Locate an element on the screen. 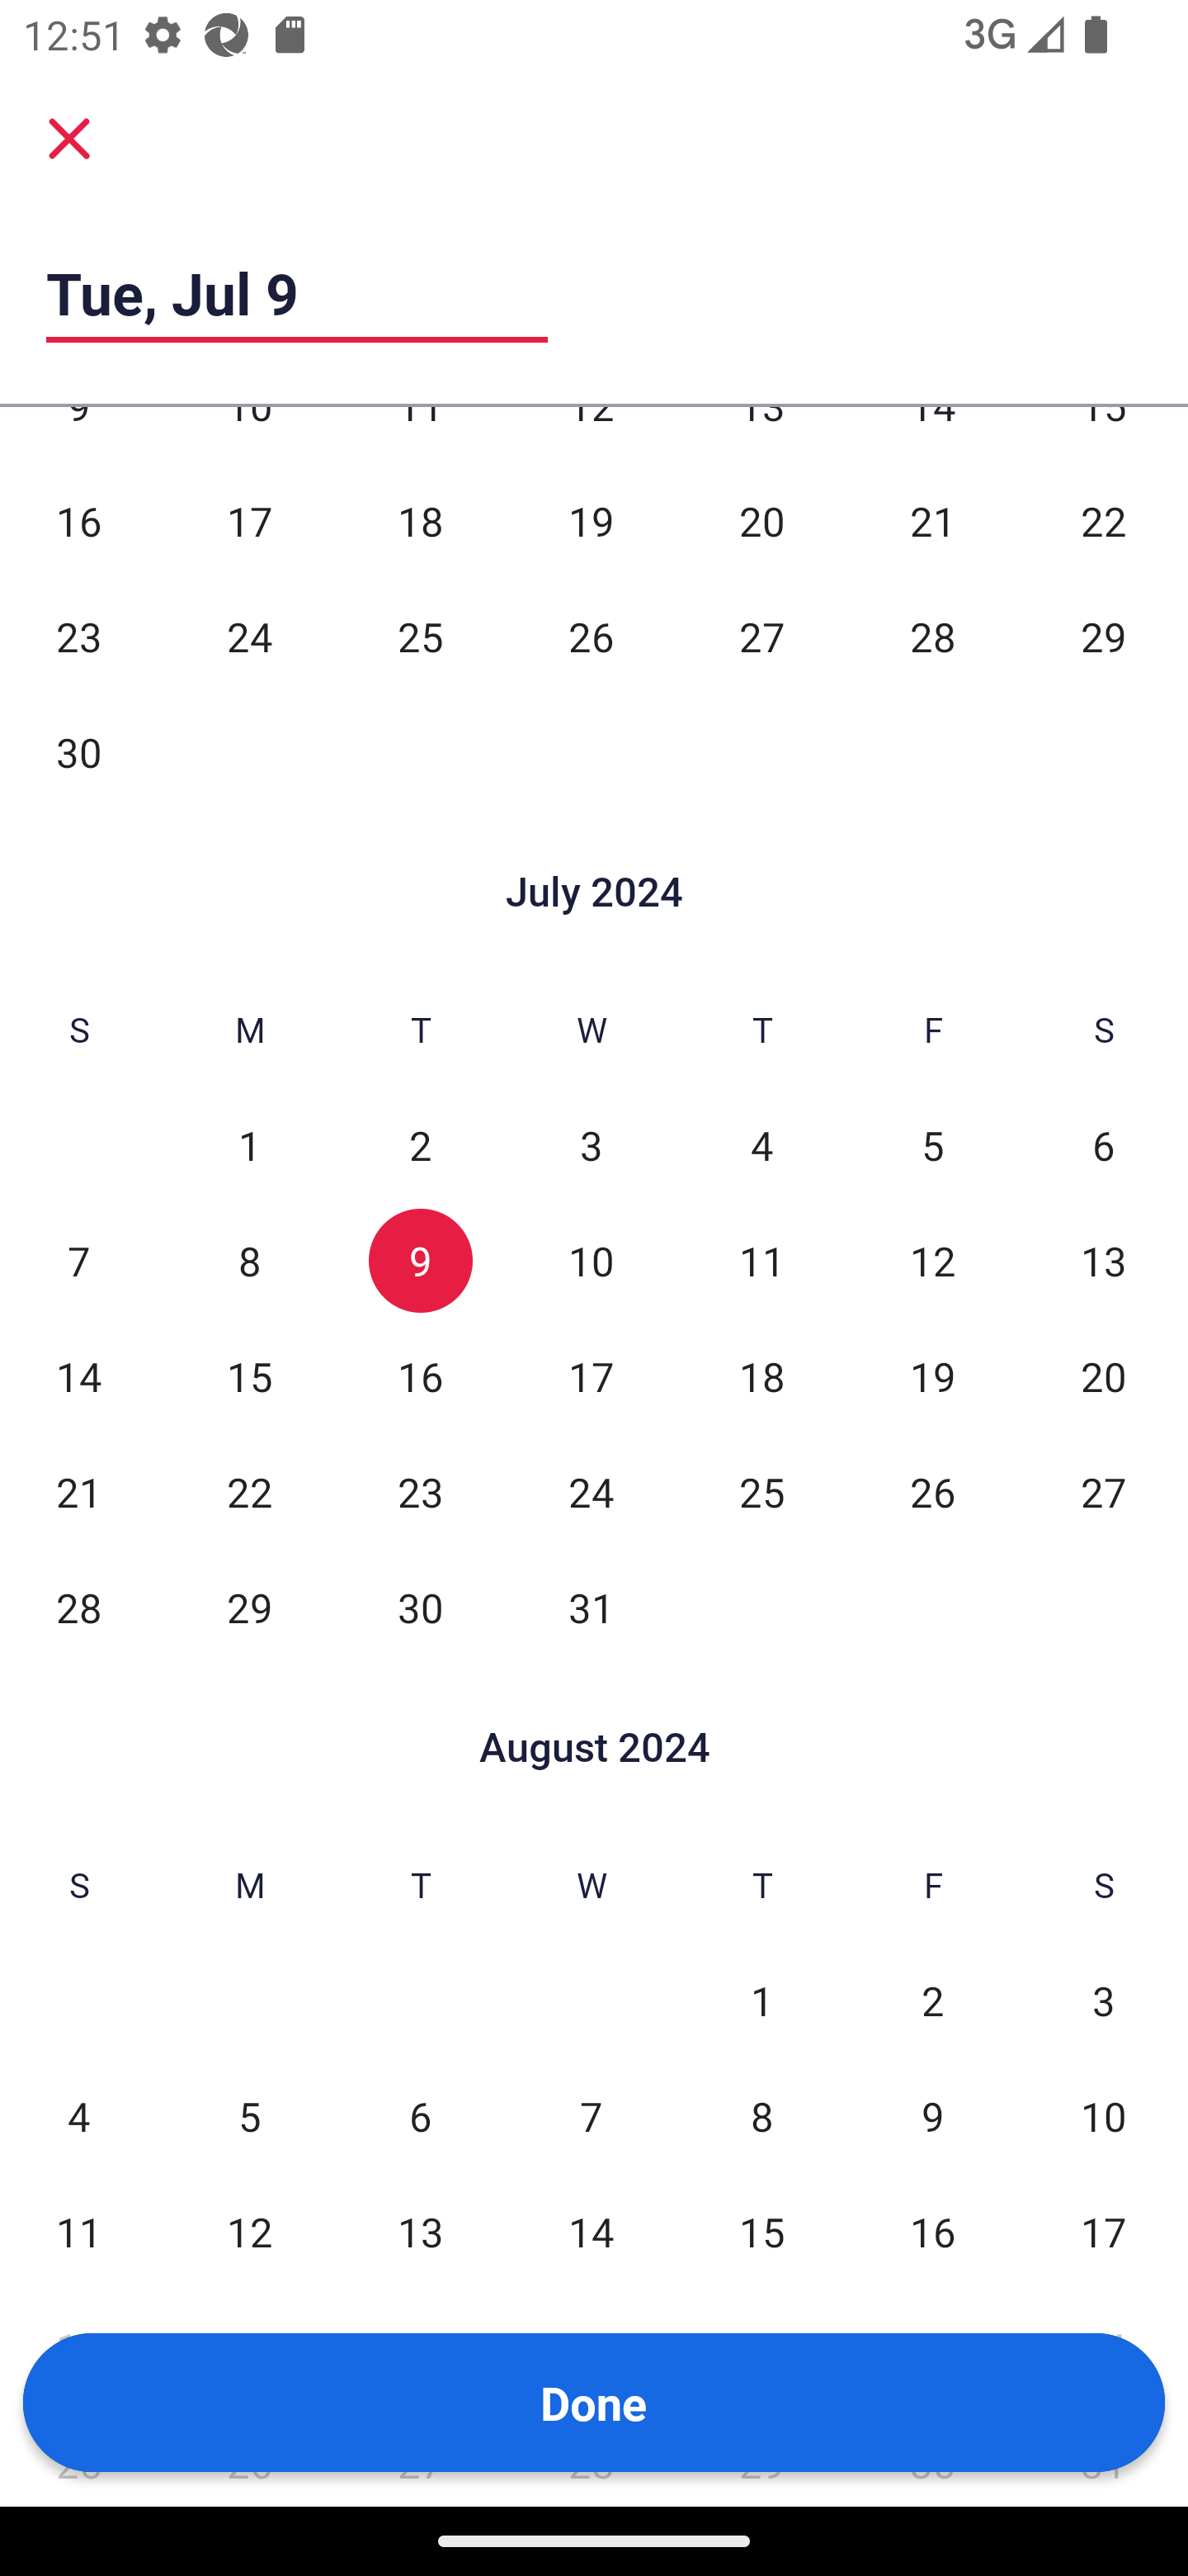  4 Sun, Aug 4, Not Selected is located at coordinates (78, 2115).